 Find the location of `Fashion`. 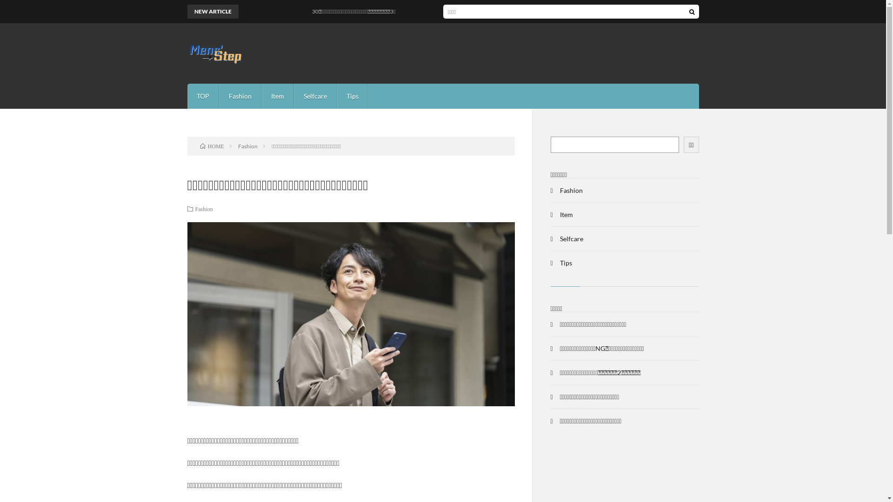

Fashion is located at coordinates (240, 96).